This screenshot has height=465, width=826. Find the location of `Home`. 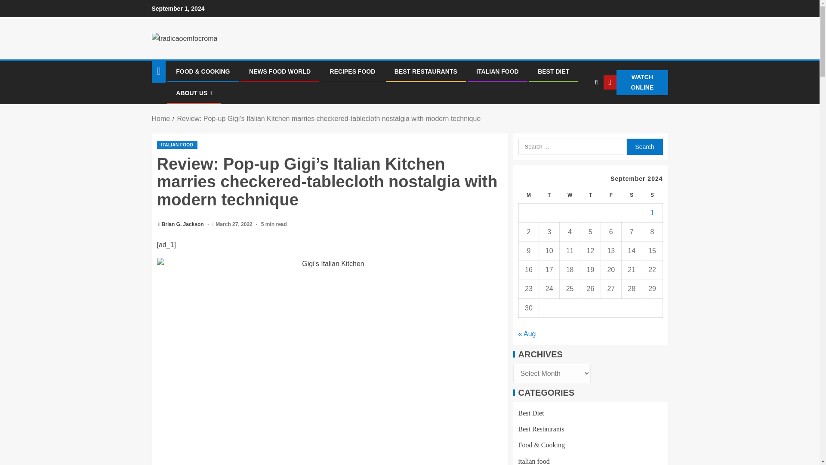

Home is located at coordinates (160, 118).